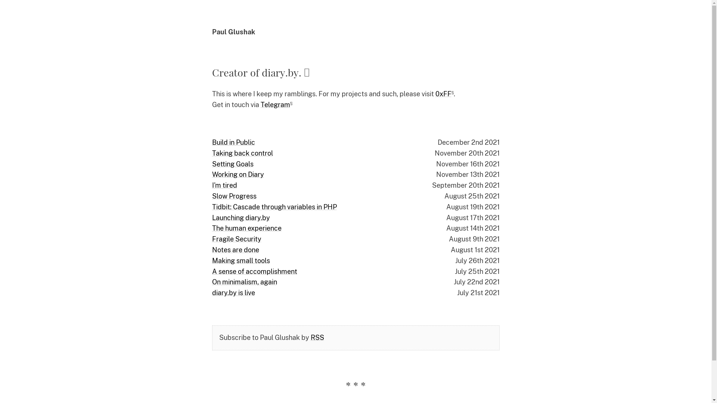  Describe the element at coordinates (247, 228) in the screenshot. I see `The human experience` at that location.